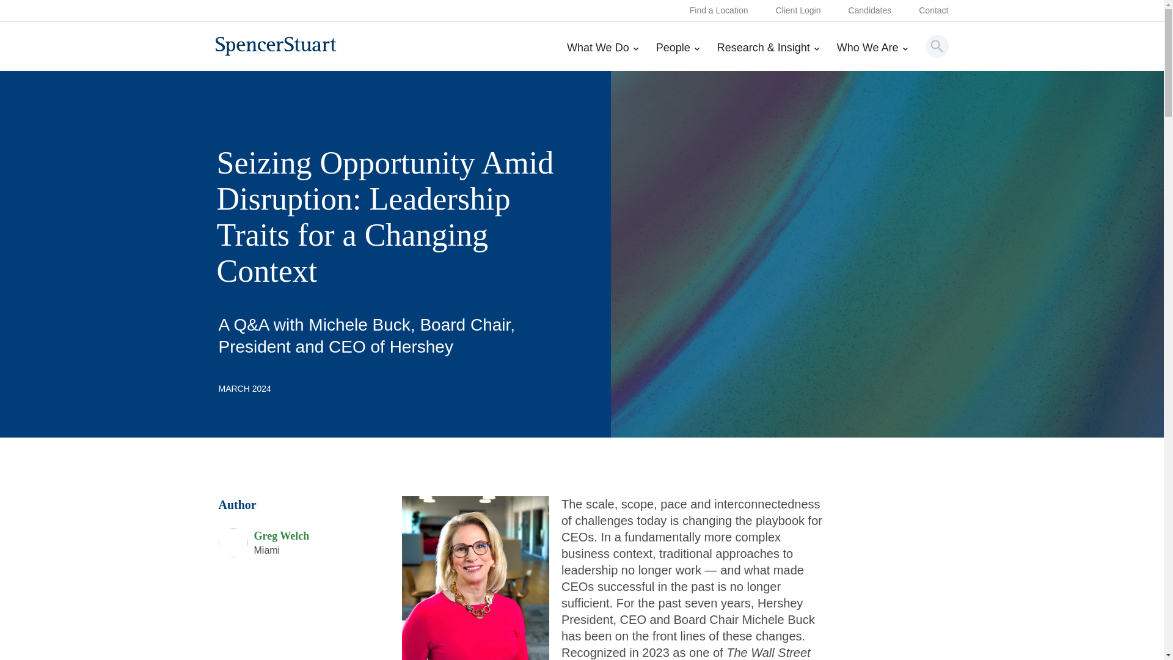  I want to click on Find a Location, so click(718, 11).